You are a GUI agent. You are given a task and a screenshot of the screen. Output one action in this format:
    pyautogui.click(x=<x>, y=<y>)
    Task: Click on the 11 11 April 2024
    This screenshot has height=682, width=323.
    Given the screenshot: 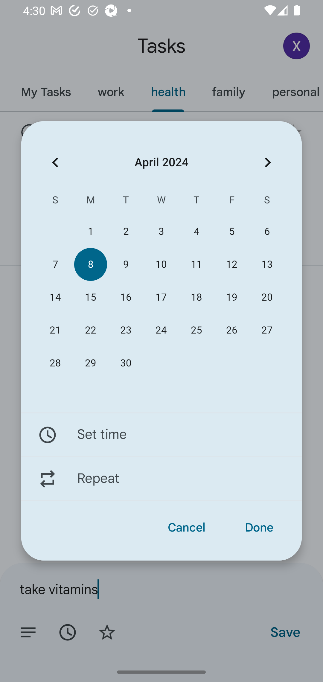 What is the action you would take?
    pyautogui.click(x=196, y=264)
    